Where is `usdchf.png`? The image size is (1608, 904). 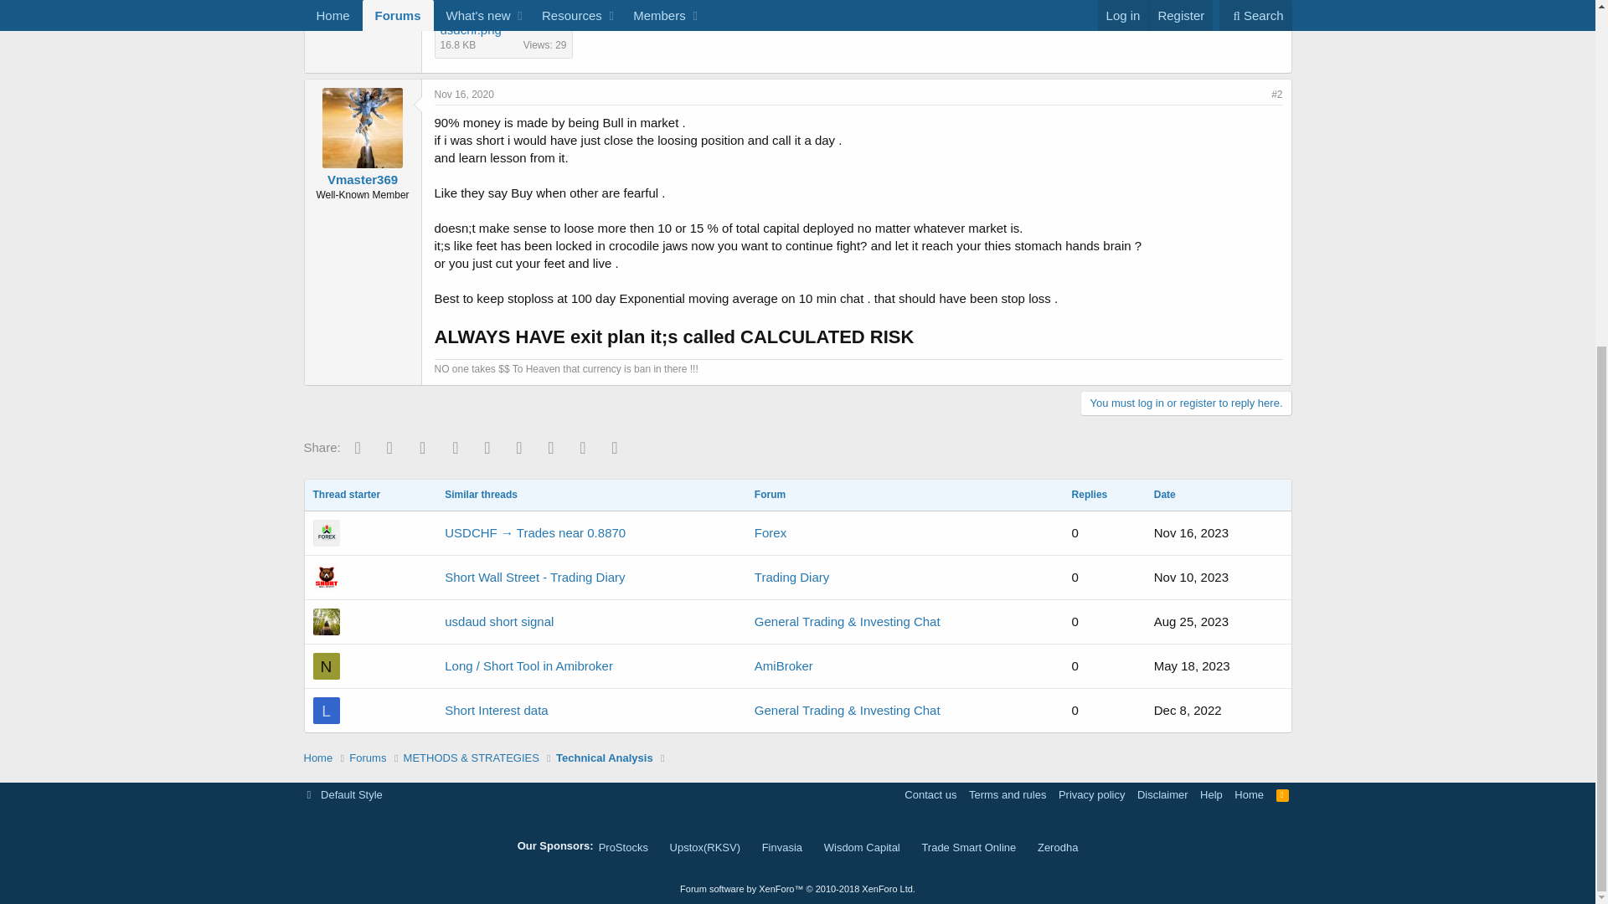 usdchf.png is located at coordinates (471, 30).